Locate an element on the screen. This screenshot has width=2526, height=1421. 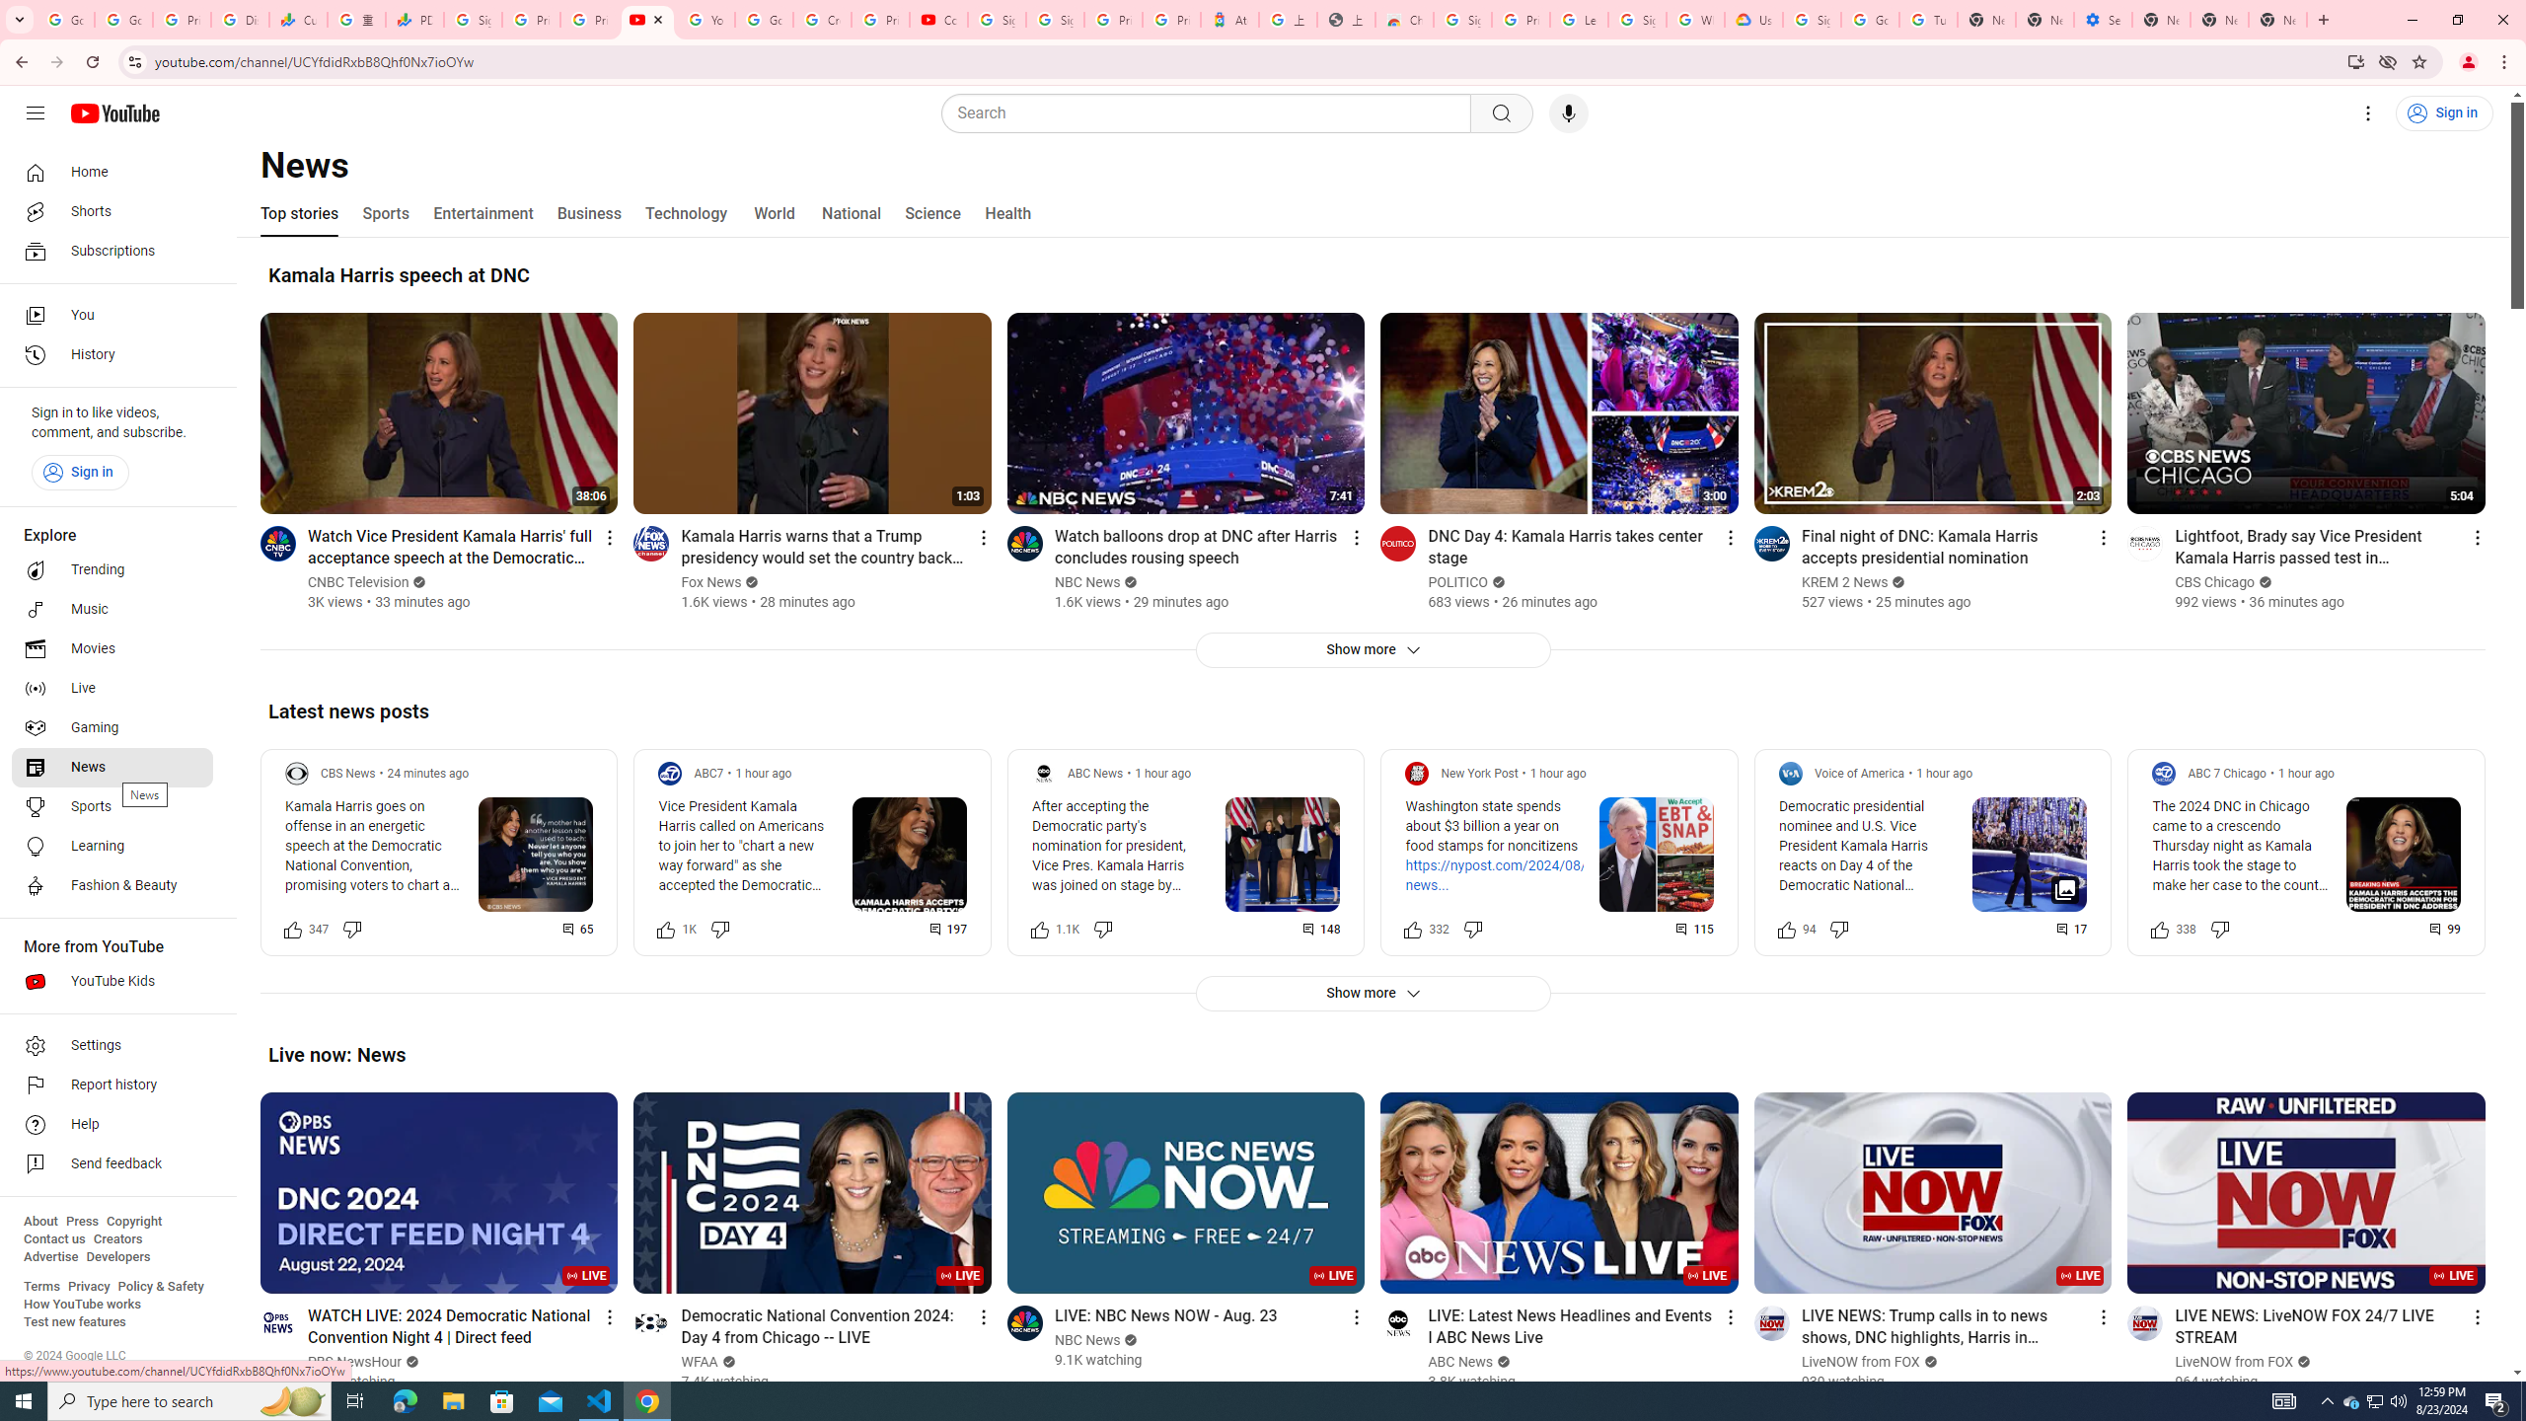
YouTube is located at coordinates (645, 20).